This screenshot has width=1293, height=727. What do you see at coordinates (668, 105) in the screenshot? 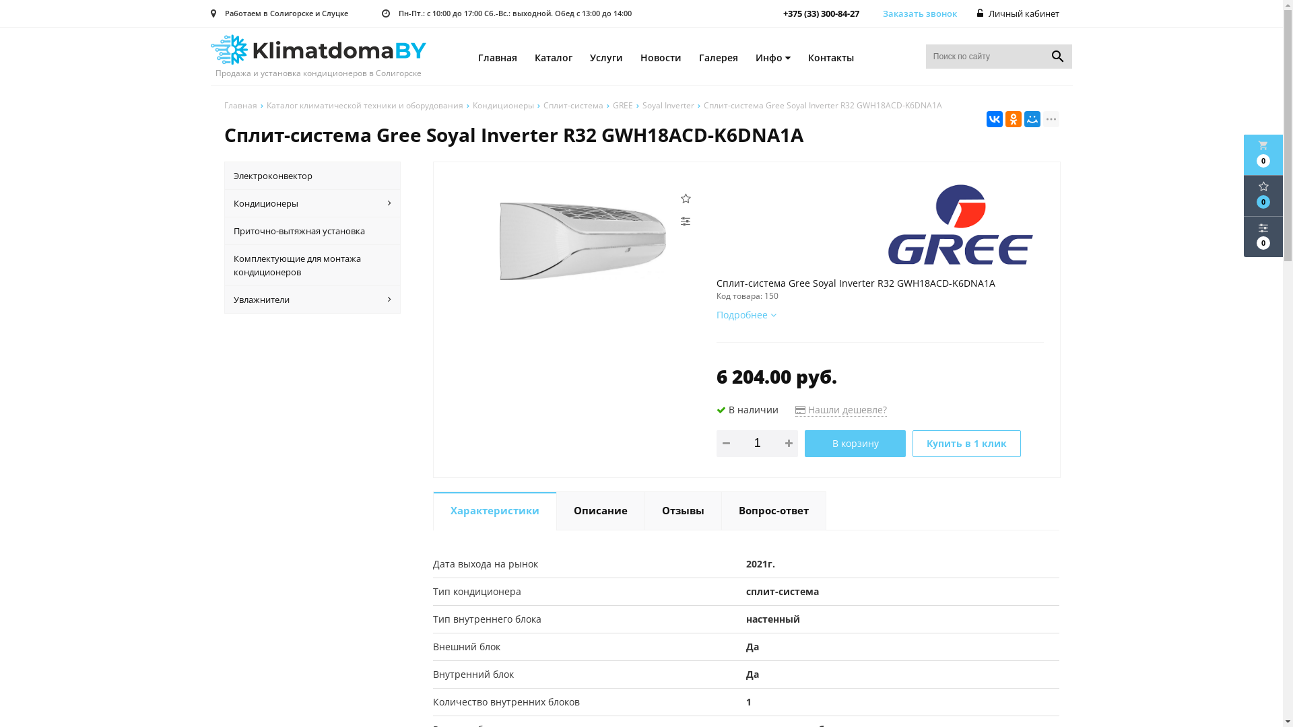
I see `Soyal Inverter` at bounding box center [668, 105].